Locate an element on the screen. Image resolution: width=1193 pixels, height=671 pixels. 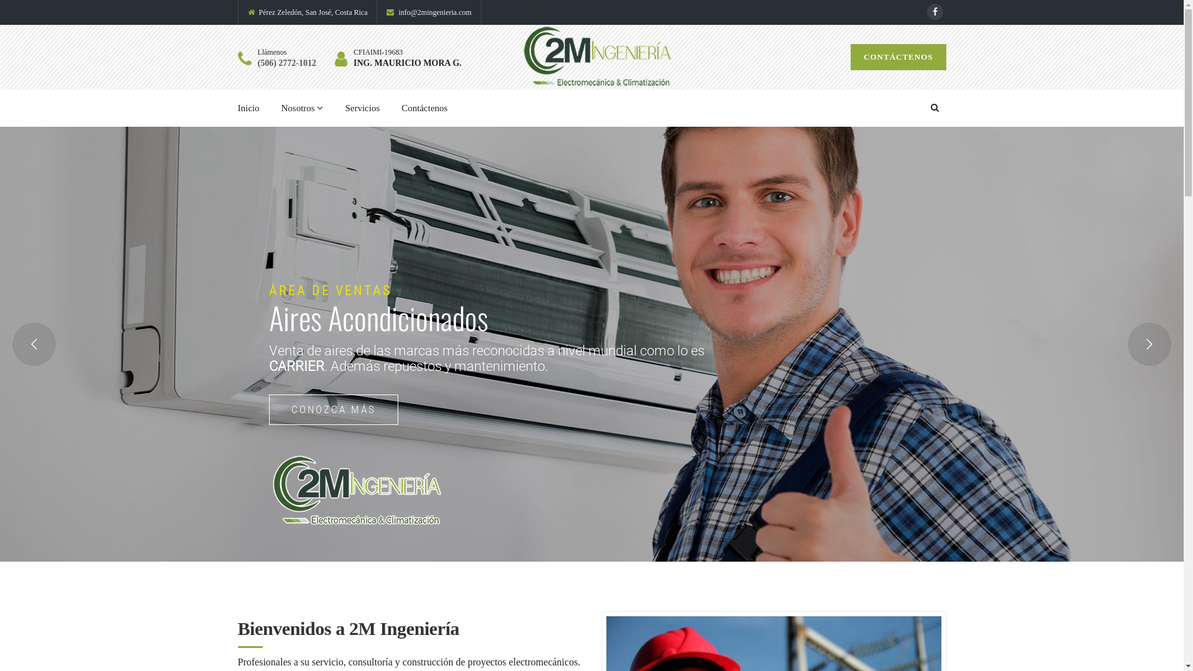
Nosotros is located at coordinates (302, 108).